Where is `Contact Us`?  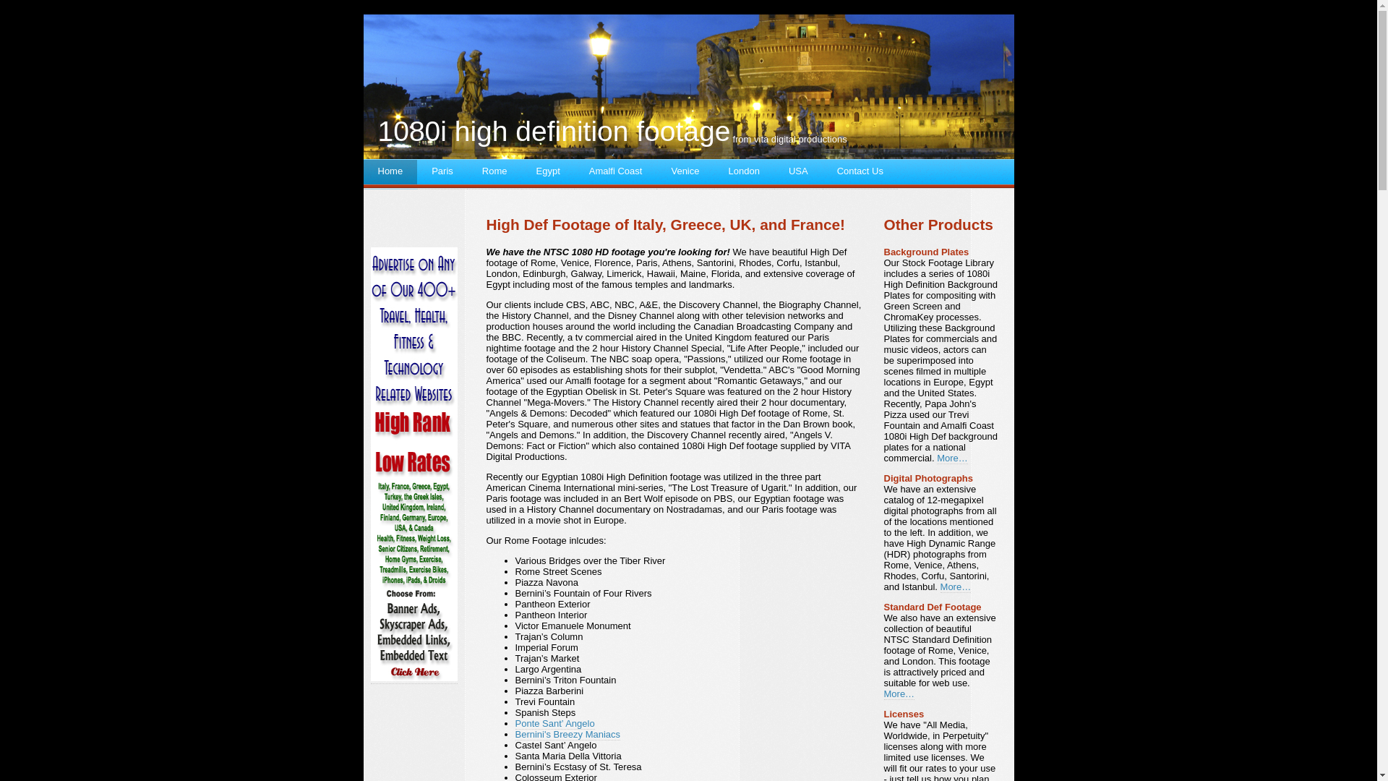
Contact Us is located at coordinates (860, 174).